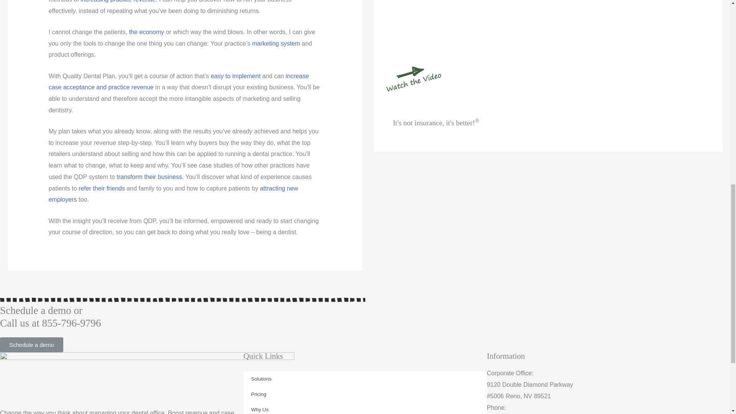 The image size is (736, 414). Describe the element at coordinates (365, 394) in the screenshot. I see `Pricing` at that location.